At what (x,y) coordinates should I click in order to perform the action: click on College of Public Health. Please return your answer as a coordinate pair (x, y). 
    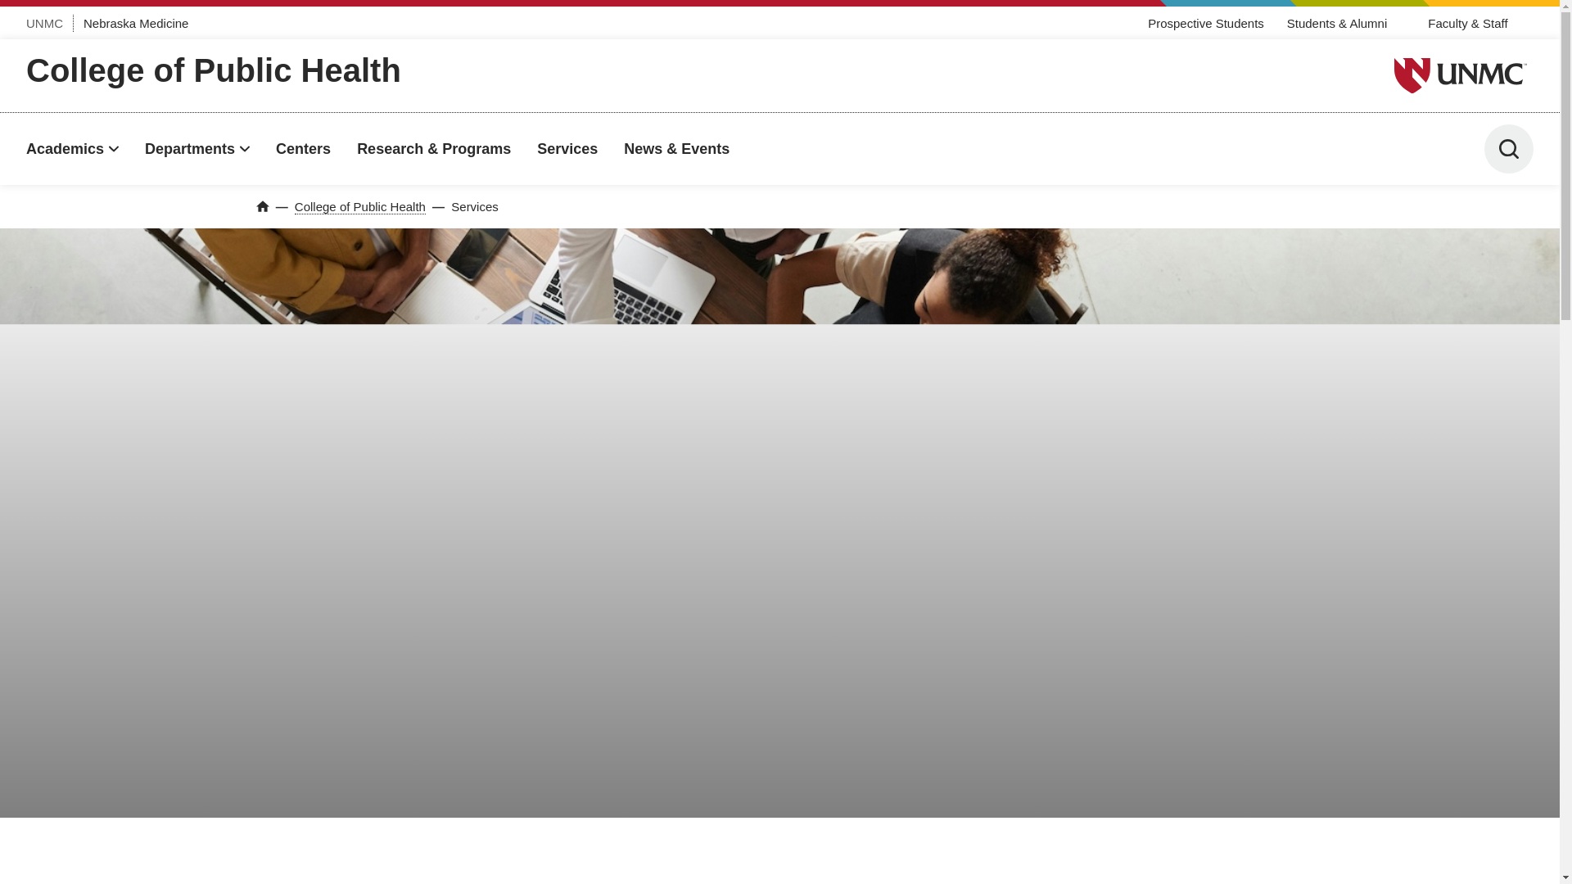
    Looking at the image, I should click on (213, 70).